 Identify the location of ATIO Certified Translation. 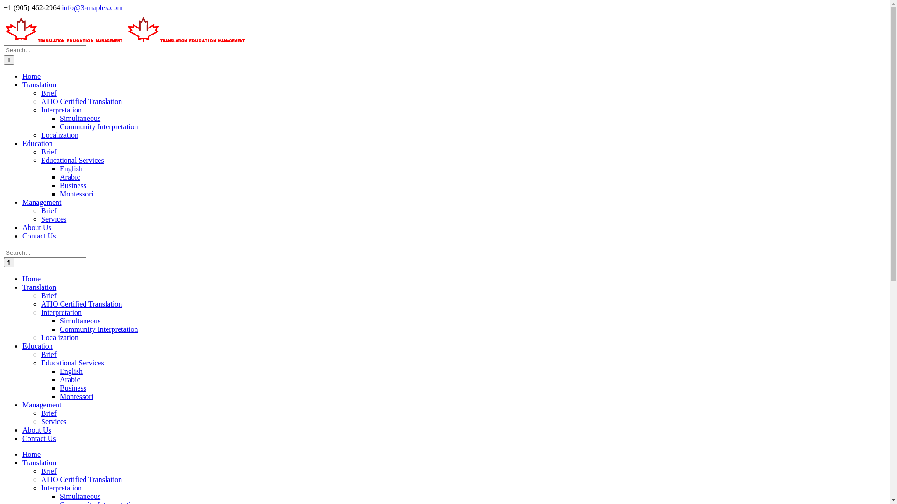
(81, 102).